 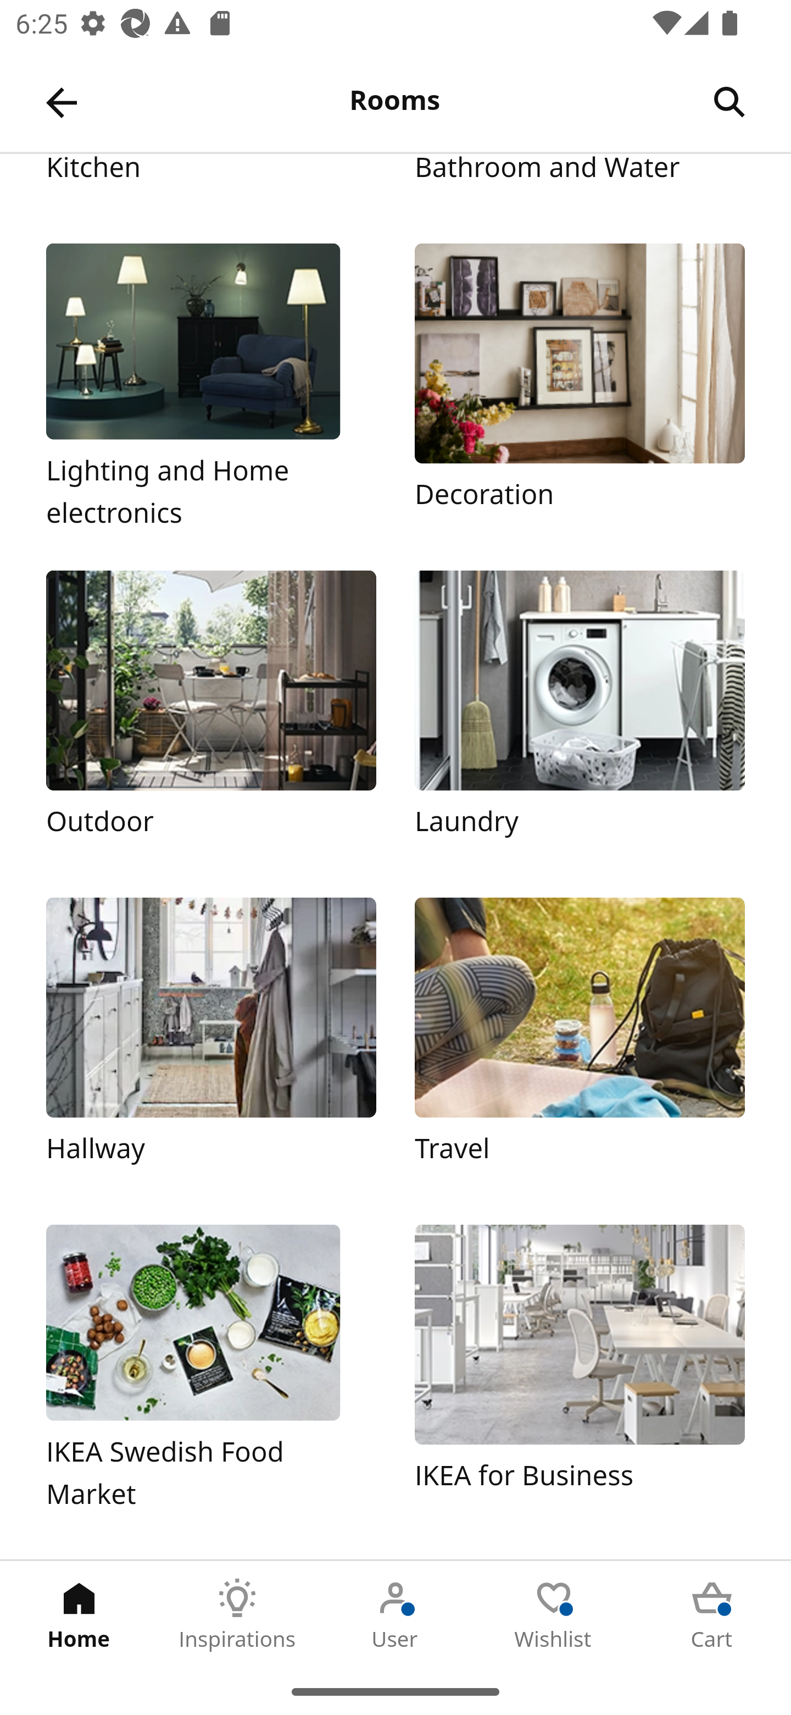 What do you see at coordinates (211, 715) in the screenshot?
I see `Outdoor` at bounding box center [211, 715].